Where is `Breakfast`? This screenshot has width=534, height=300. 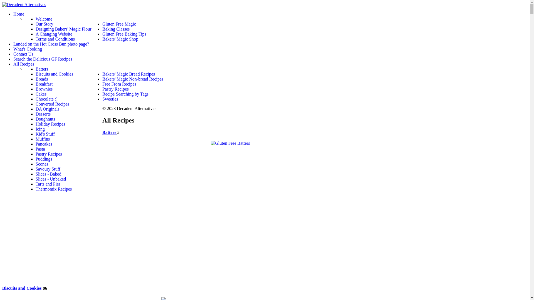
Breakfast is located at coordinates (44, 84).